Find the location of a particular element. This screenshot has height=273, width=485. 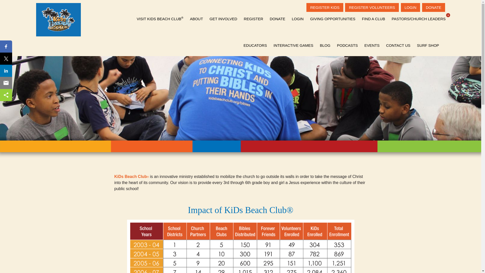

PODCASTS is located at coordinates (347, 43).